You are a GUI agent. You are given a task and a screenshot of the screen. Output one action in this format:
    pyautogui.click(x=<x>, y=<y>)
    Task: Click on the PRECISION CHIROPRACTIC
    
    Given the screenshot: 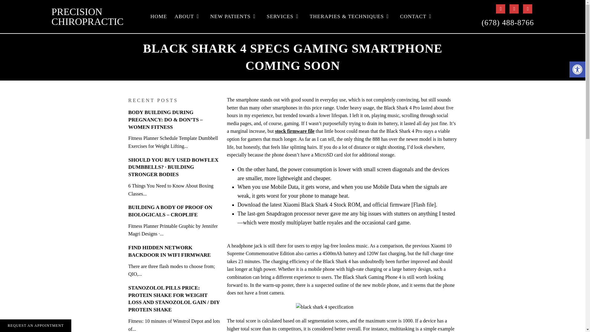 What is the action you would take?
    pyautogui.click(x=88, y=17)
    